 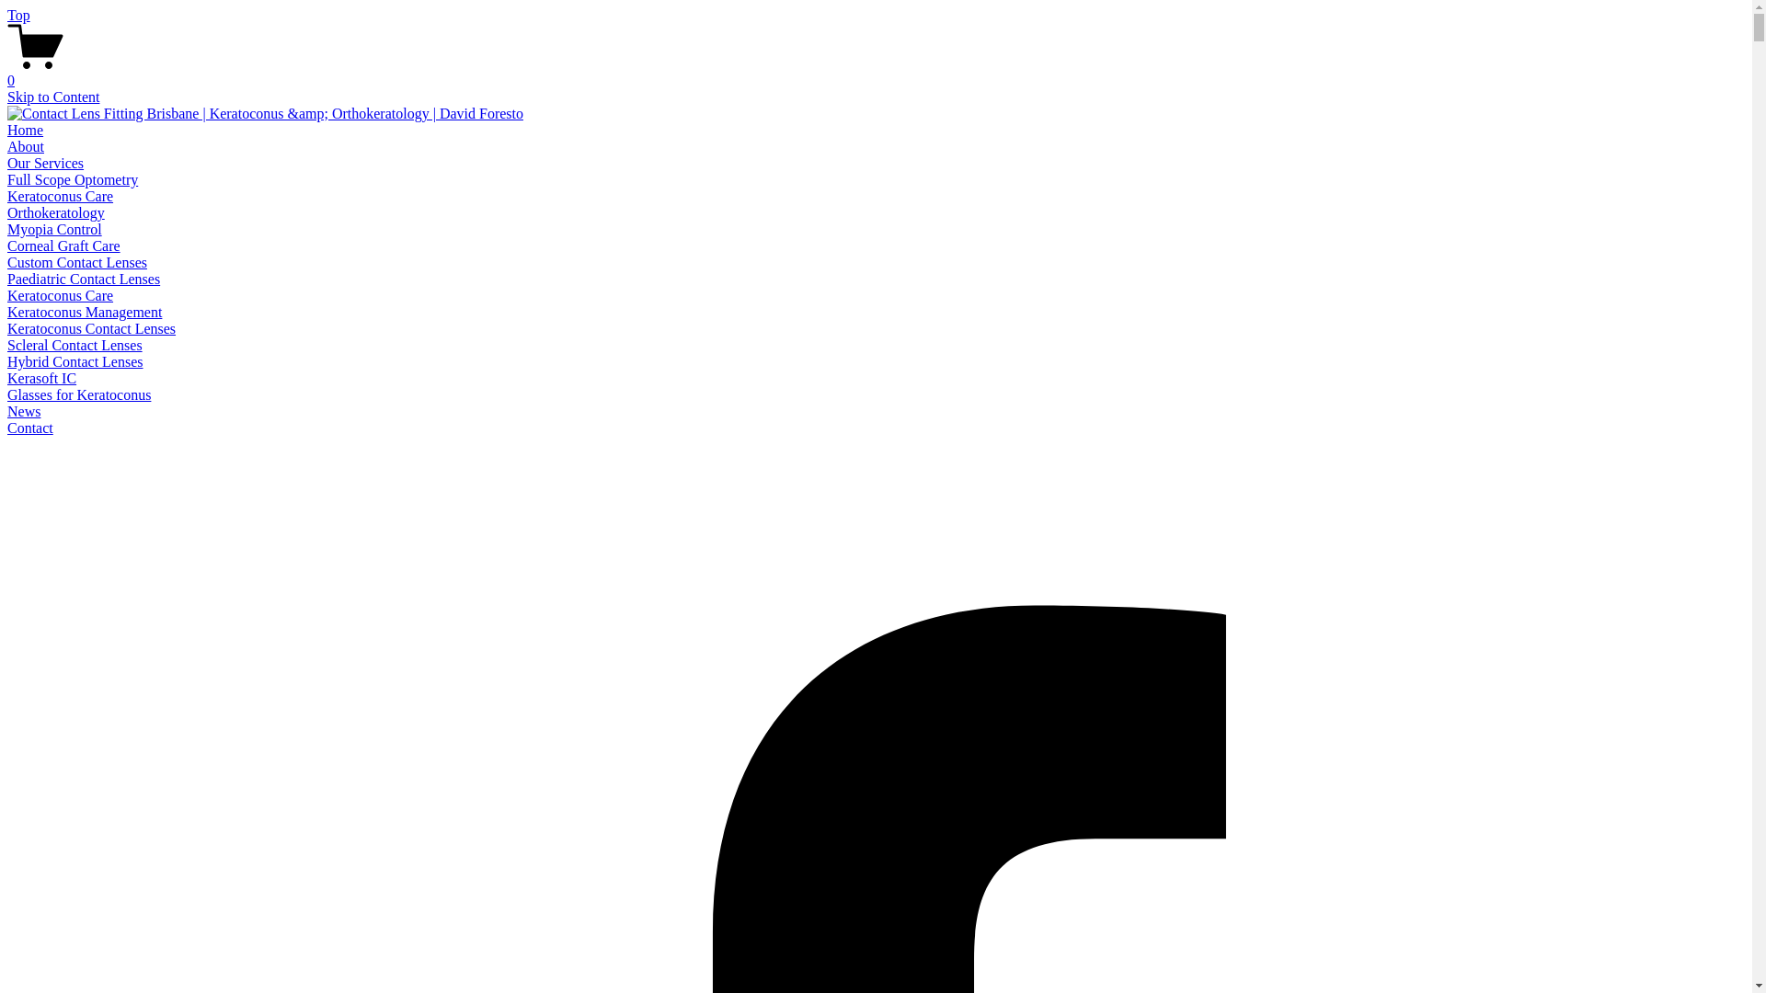 I want to click on Keratoconus Care, so click(x=60, y=296).